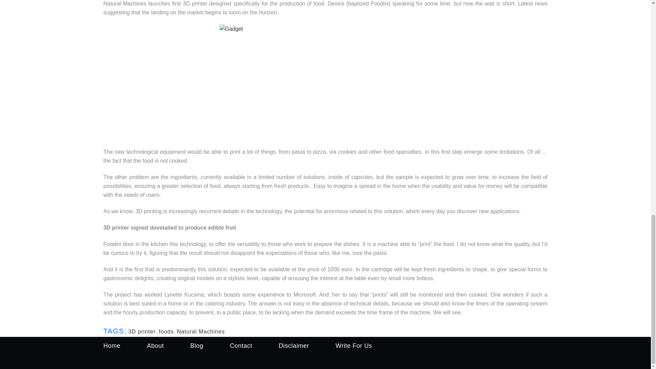  What do you see at coordinates (201, 331) in the screenshot?
I see `Natural Machines` at bounding box center [201, 331].